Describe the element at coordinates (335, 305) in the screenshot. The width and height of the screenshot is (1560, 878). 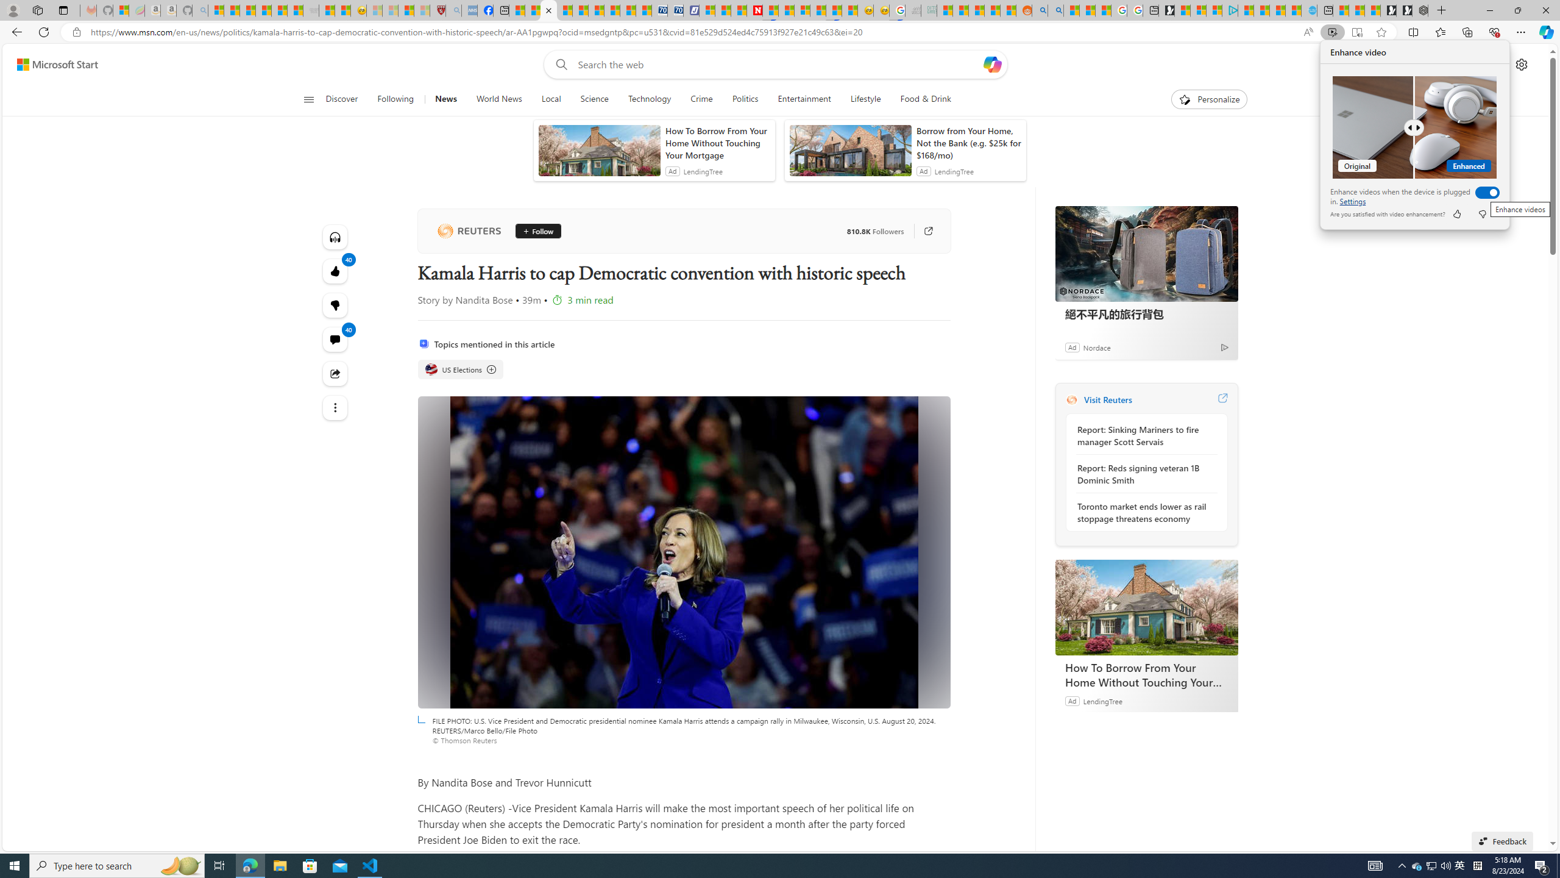
I see `40` at that location.